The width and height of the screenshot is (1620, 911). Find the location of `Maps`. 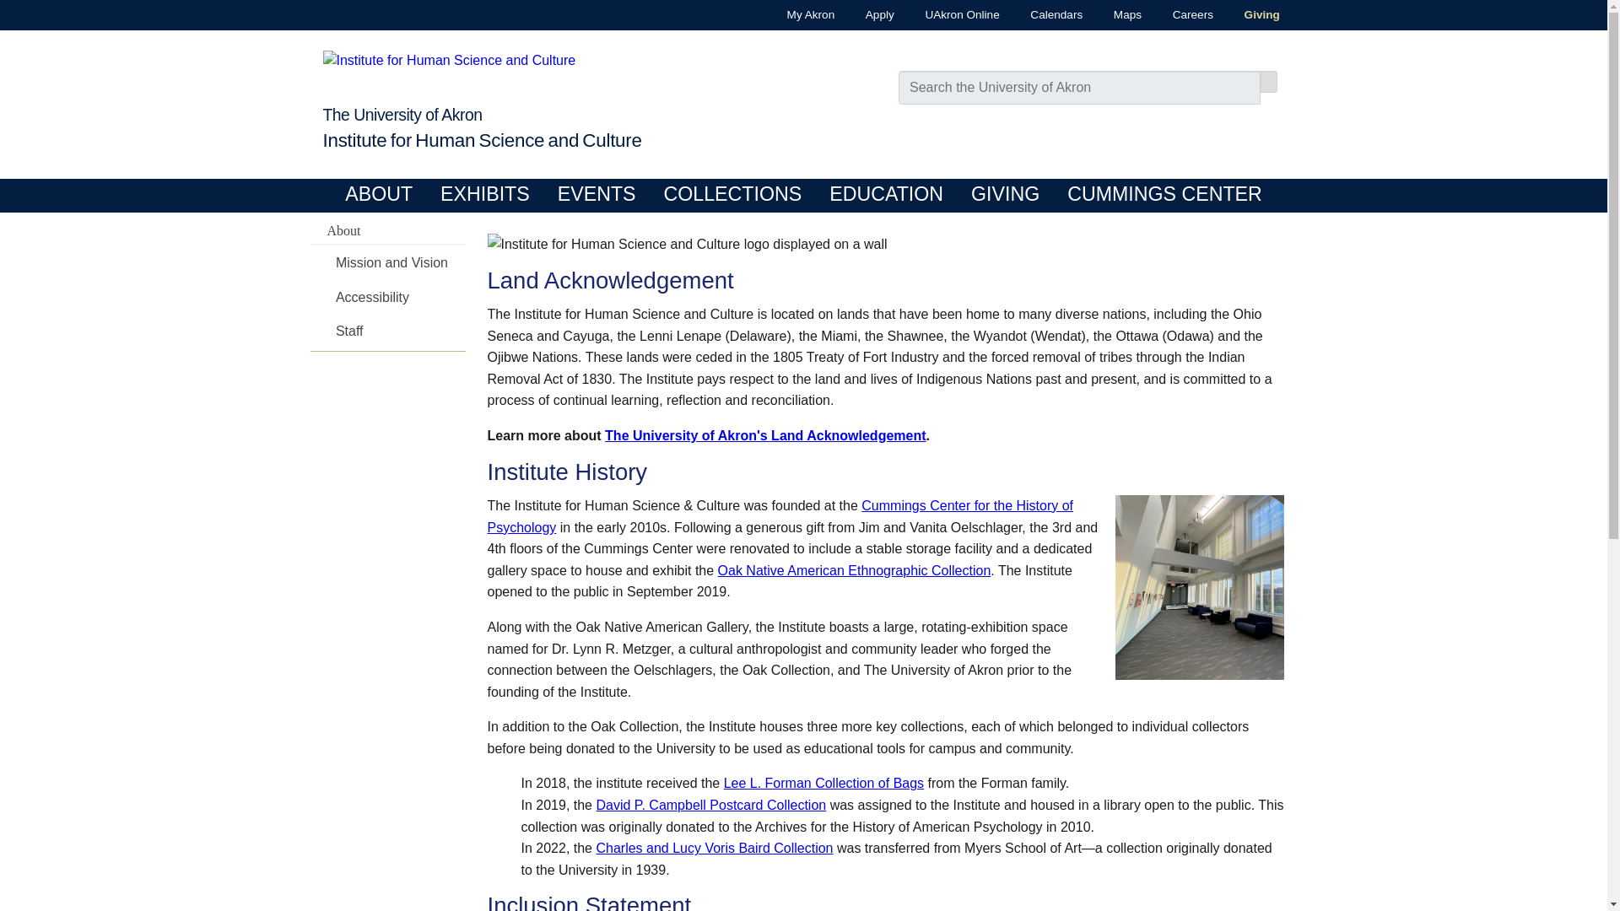

Maps is located at coordinates (1112, 15).